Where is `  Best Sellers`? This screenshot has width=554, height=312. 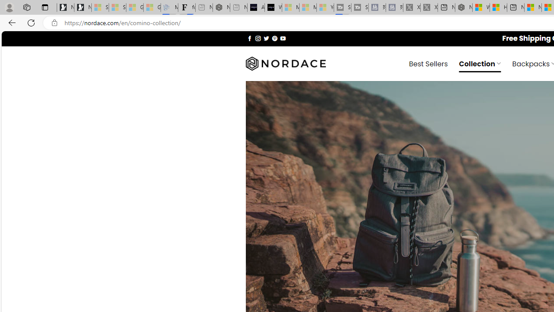   Best Sellers is located at coordinates (428, 63).